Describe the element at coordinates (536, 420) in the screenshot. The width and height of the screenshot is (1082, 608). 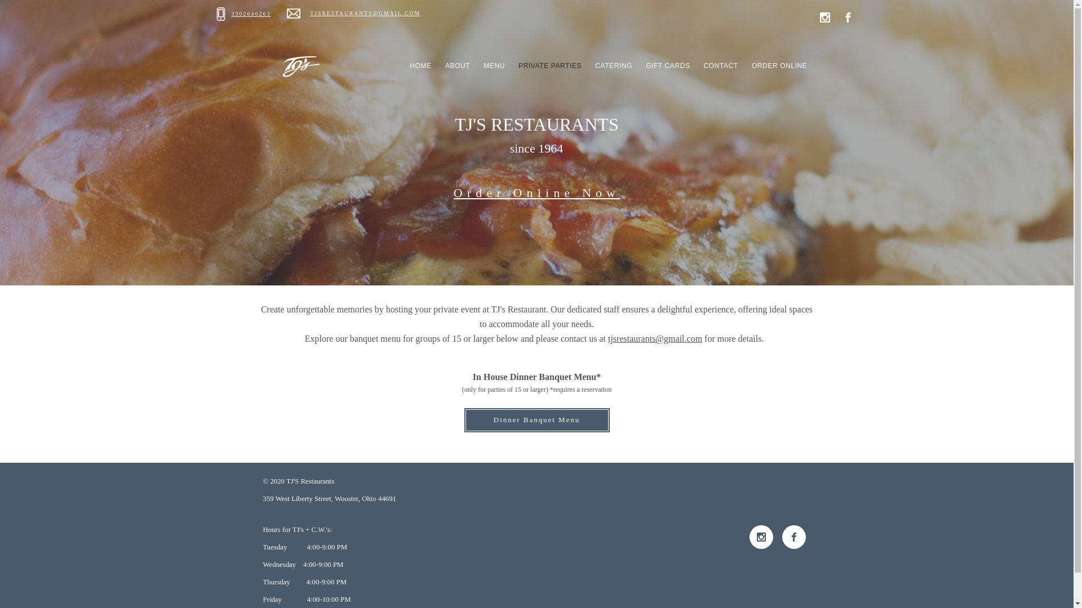
I see `Dinner Banquet Menu` at that location.